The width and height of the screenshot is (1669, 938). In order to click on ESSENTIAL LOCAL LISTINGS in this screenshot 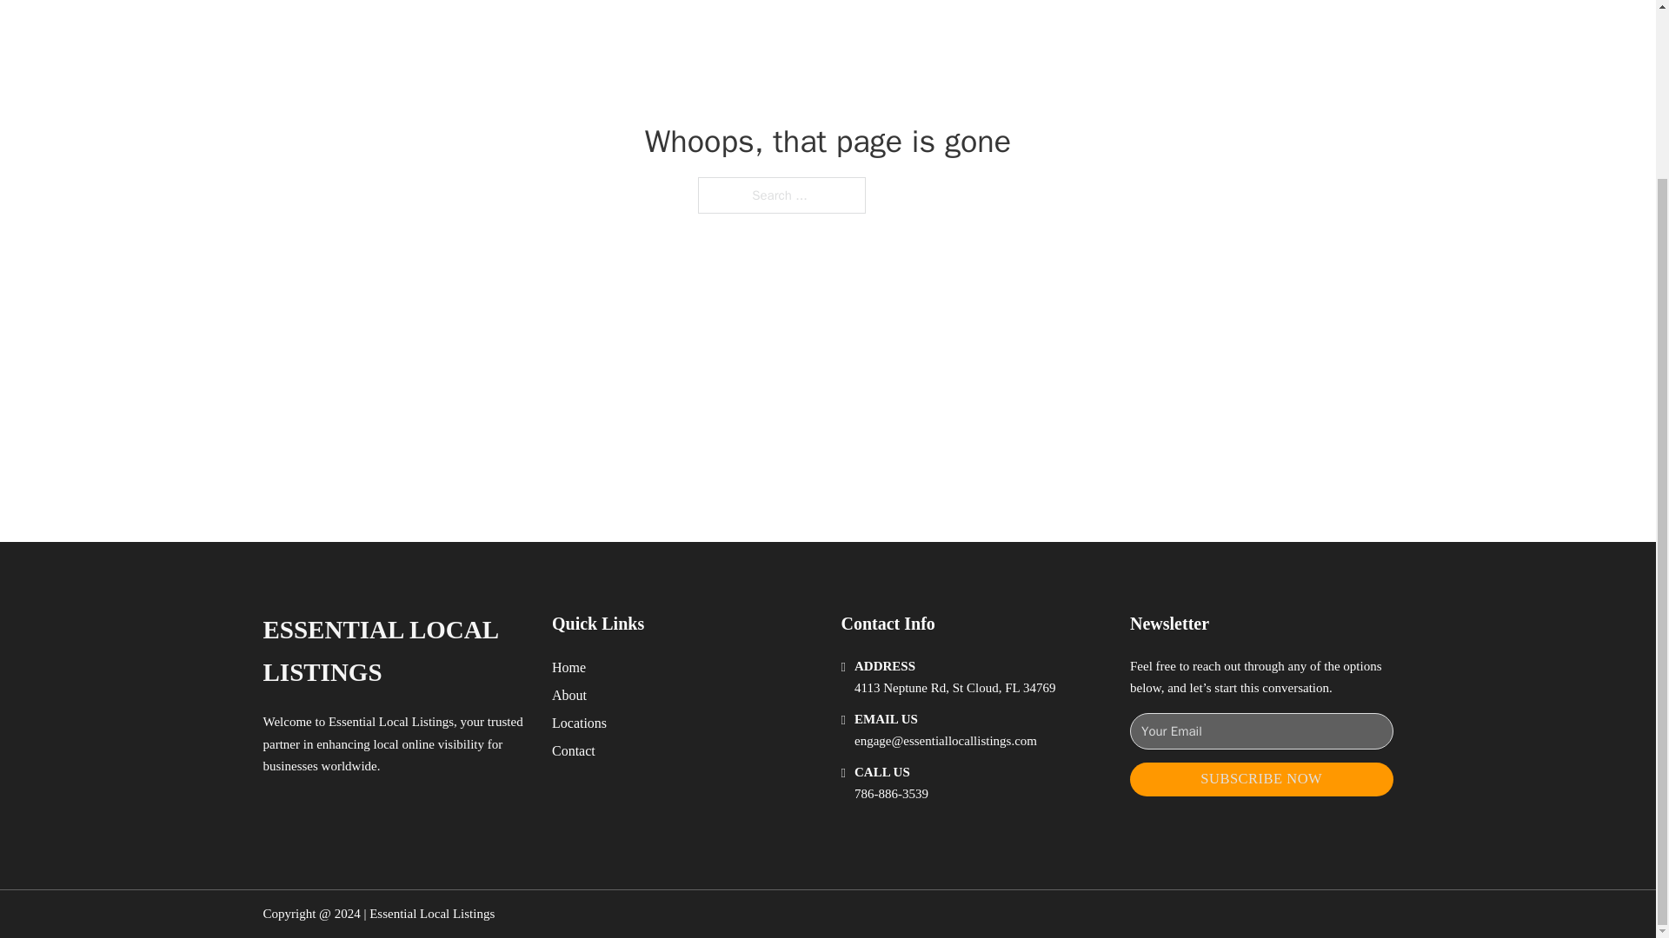, I will do `click(393, 651)`.